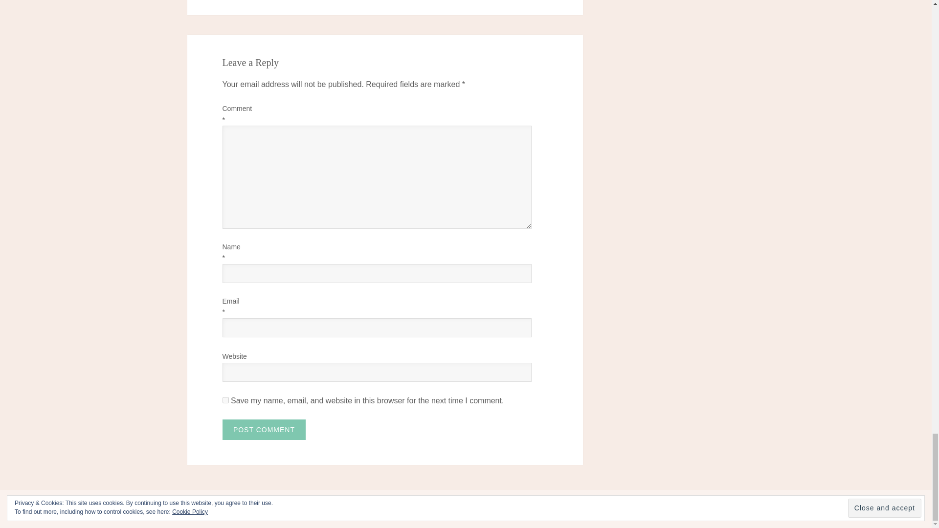 Image resolution: width=939 pixels, height=528 pixels. Describe the element at coordinates (437, 504) in the screenshot. I see `CRESTAPROJECT` at that location.